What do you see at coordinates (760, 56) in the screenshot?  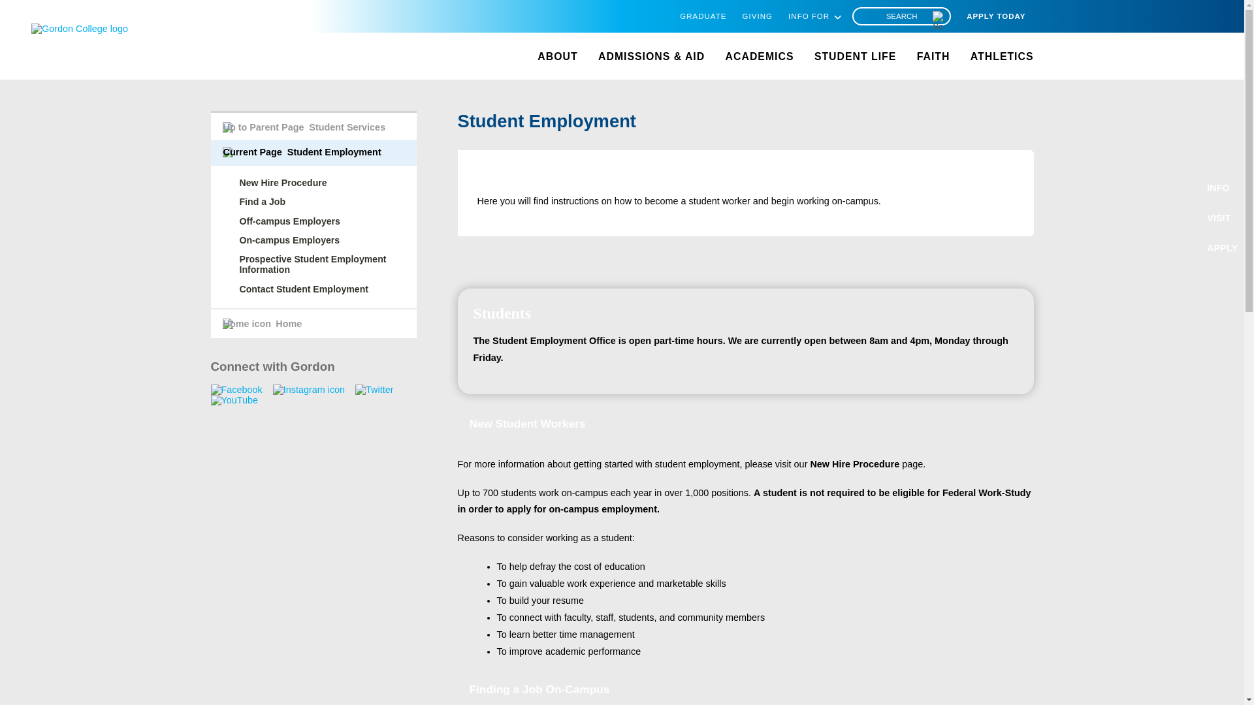 I see `ACADEMICS` at bounding box center [760, 56].